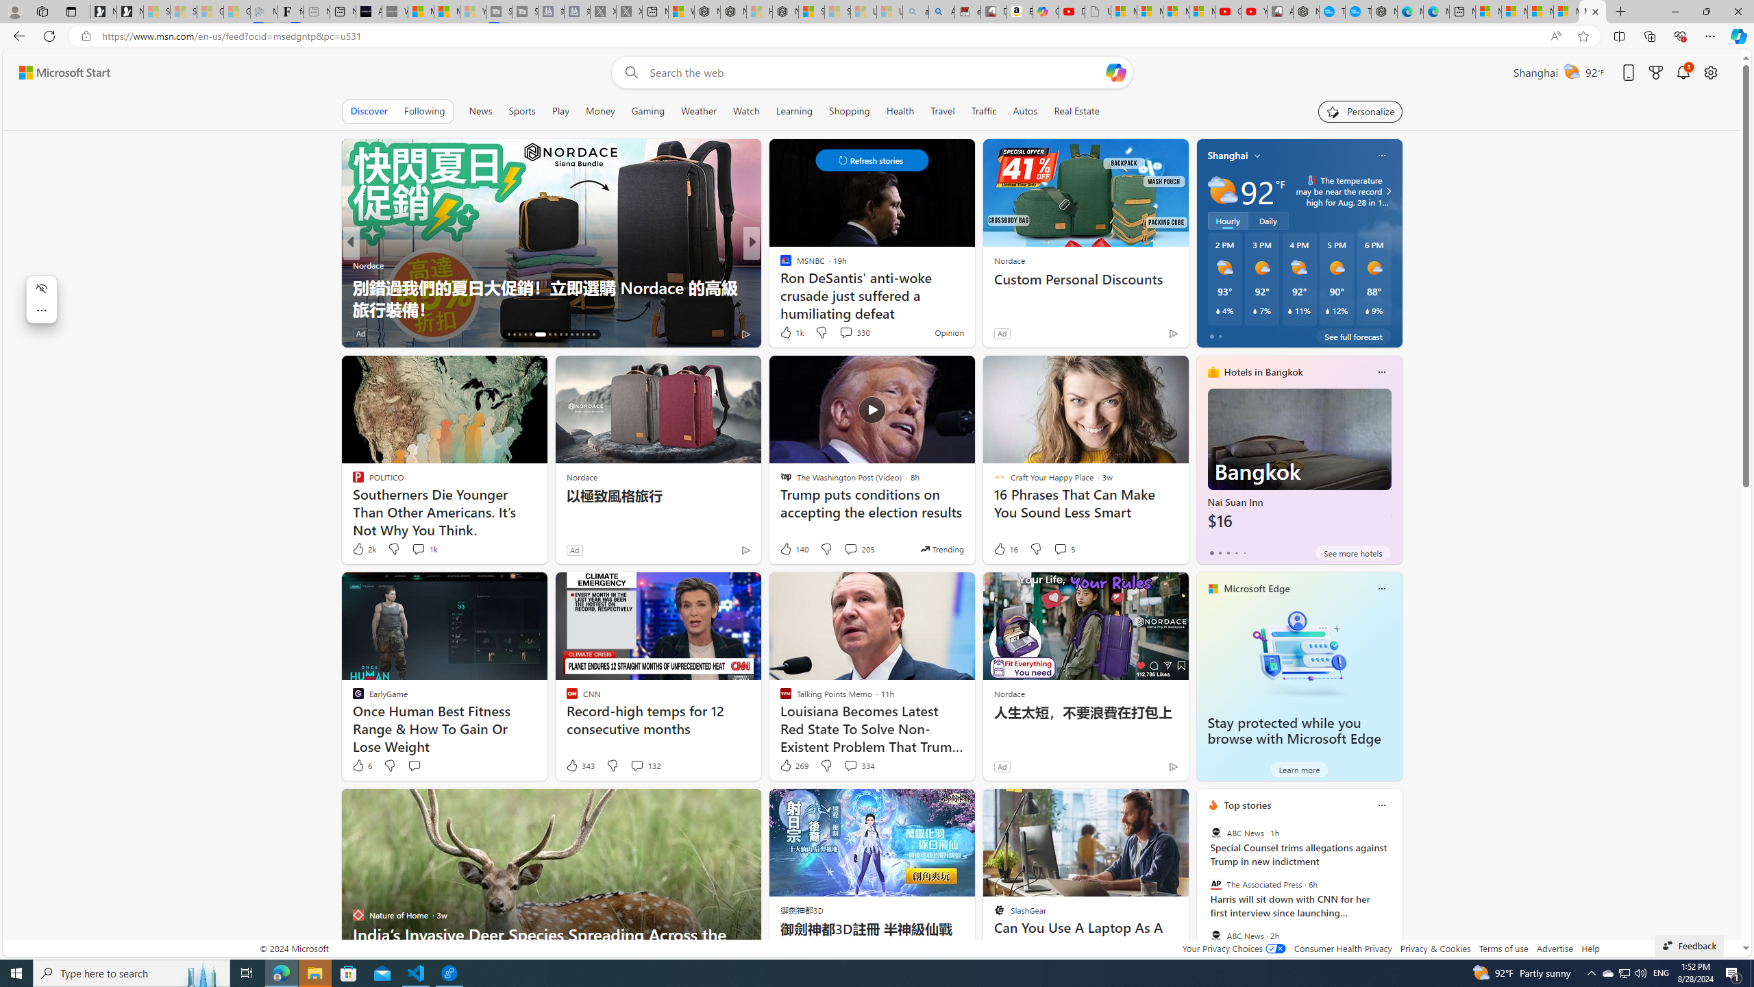  What do you see at coordinates (395, 12) in the screenshot?
I see `What's the best AI voice generator? - voice.ai - Sleeping` at bounding box center [395, 12].